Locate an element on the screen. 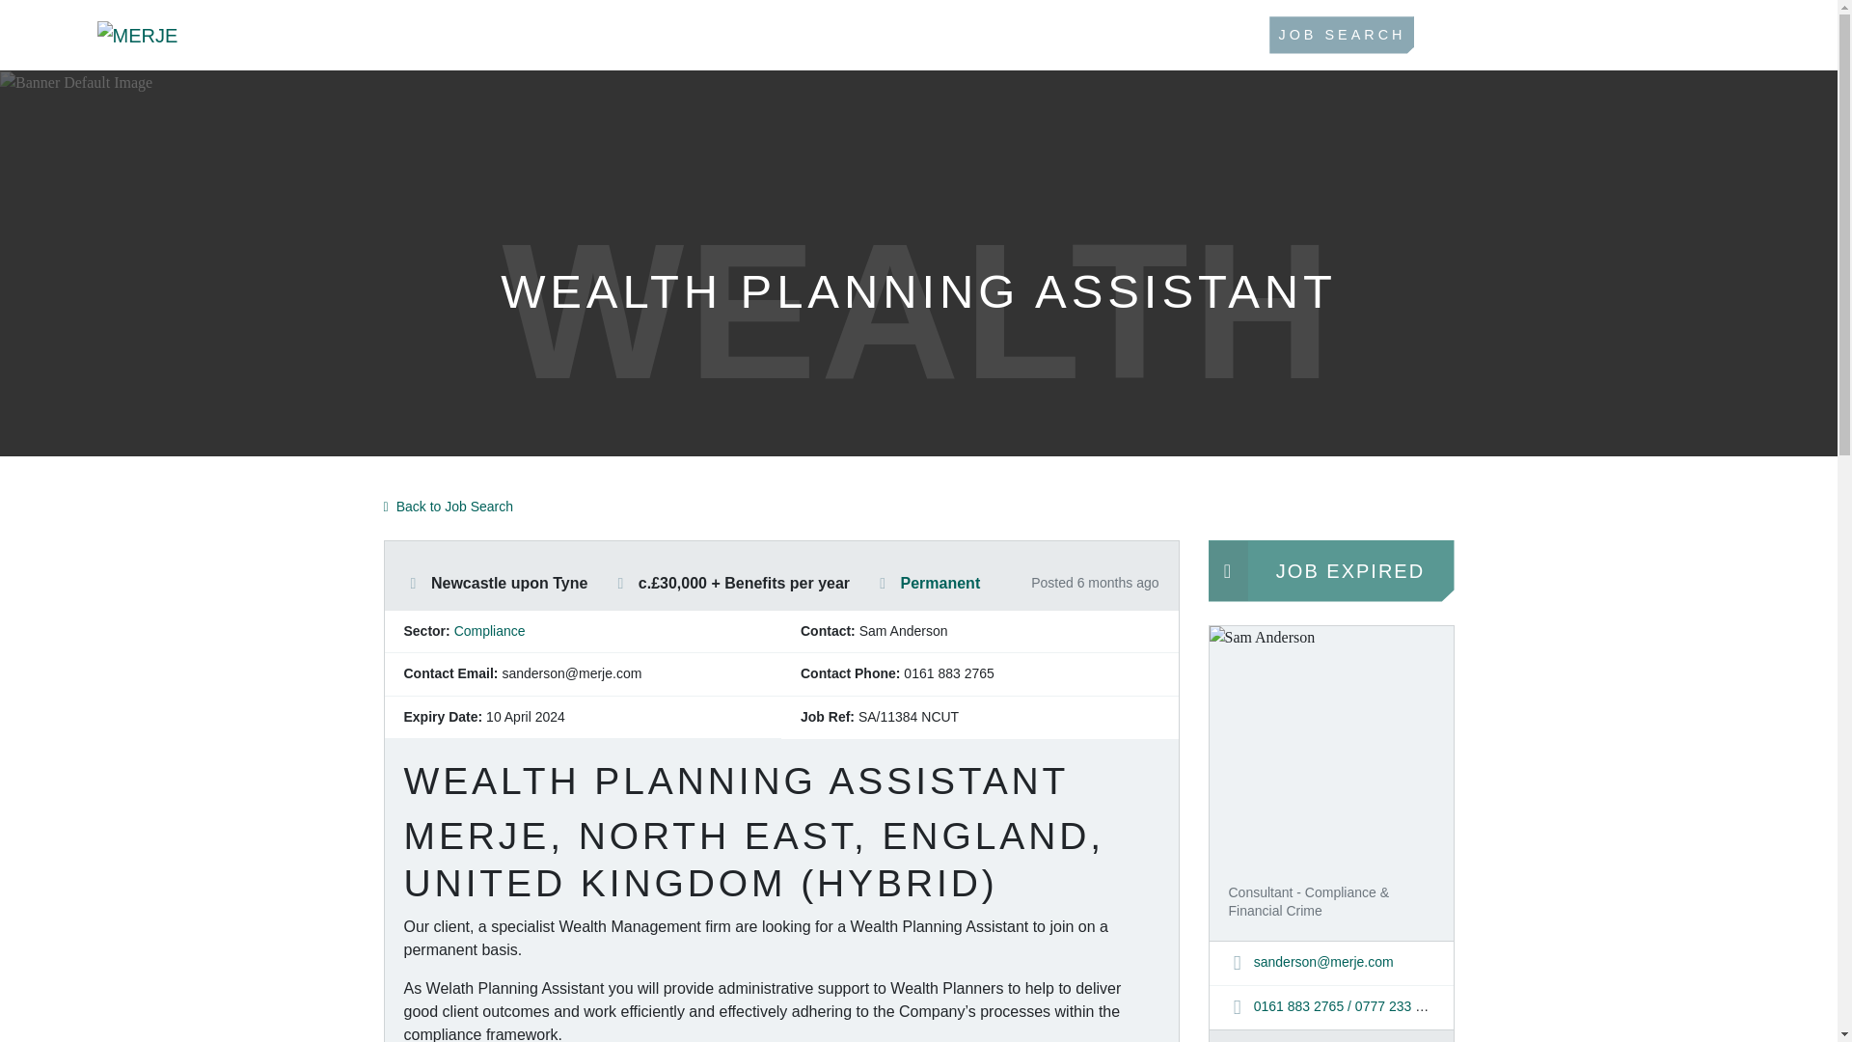 This screenshot has width=1852, height=1042. MY ACCOUNT is located at coordinates (1517, 35).